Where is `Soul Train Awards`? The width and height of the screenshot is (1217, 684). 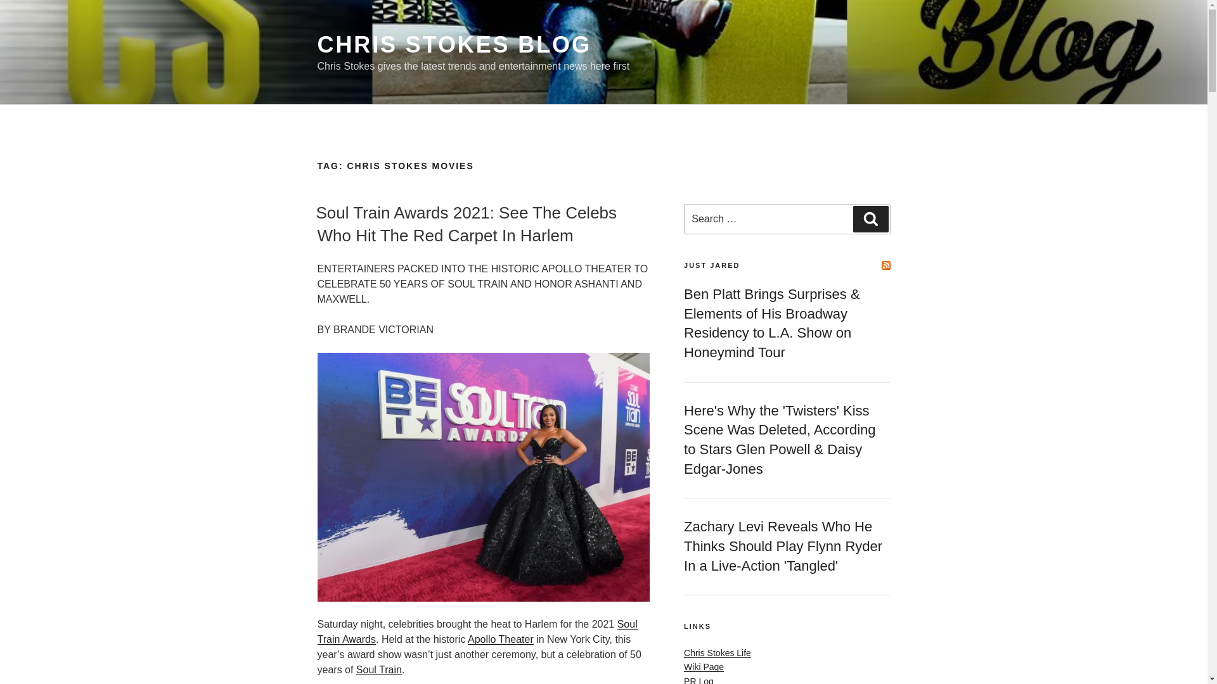 Soul Train Awards is located at coordinates (477, 632).